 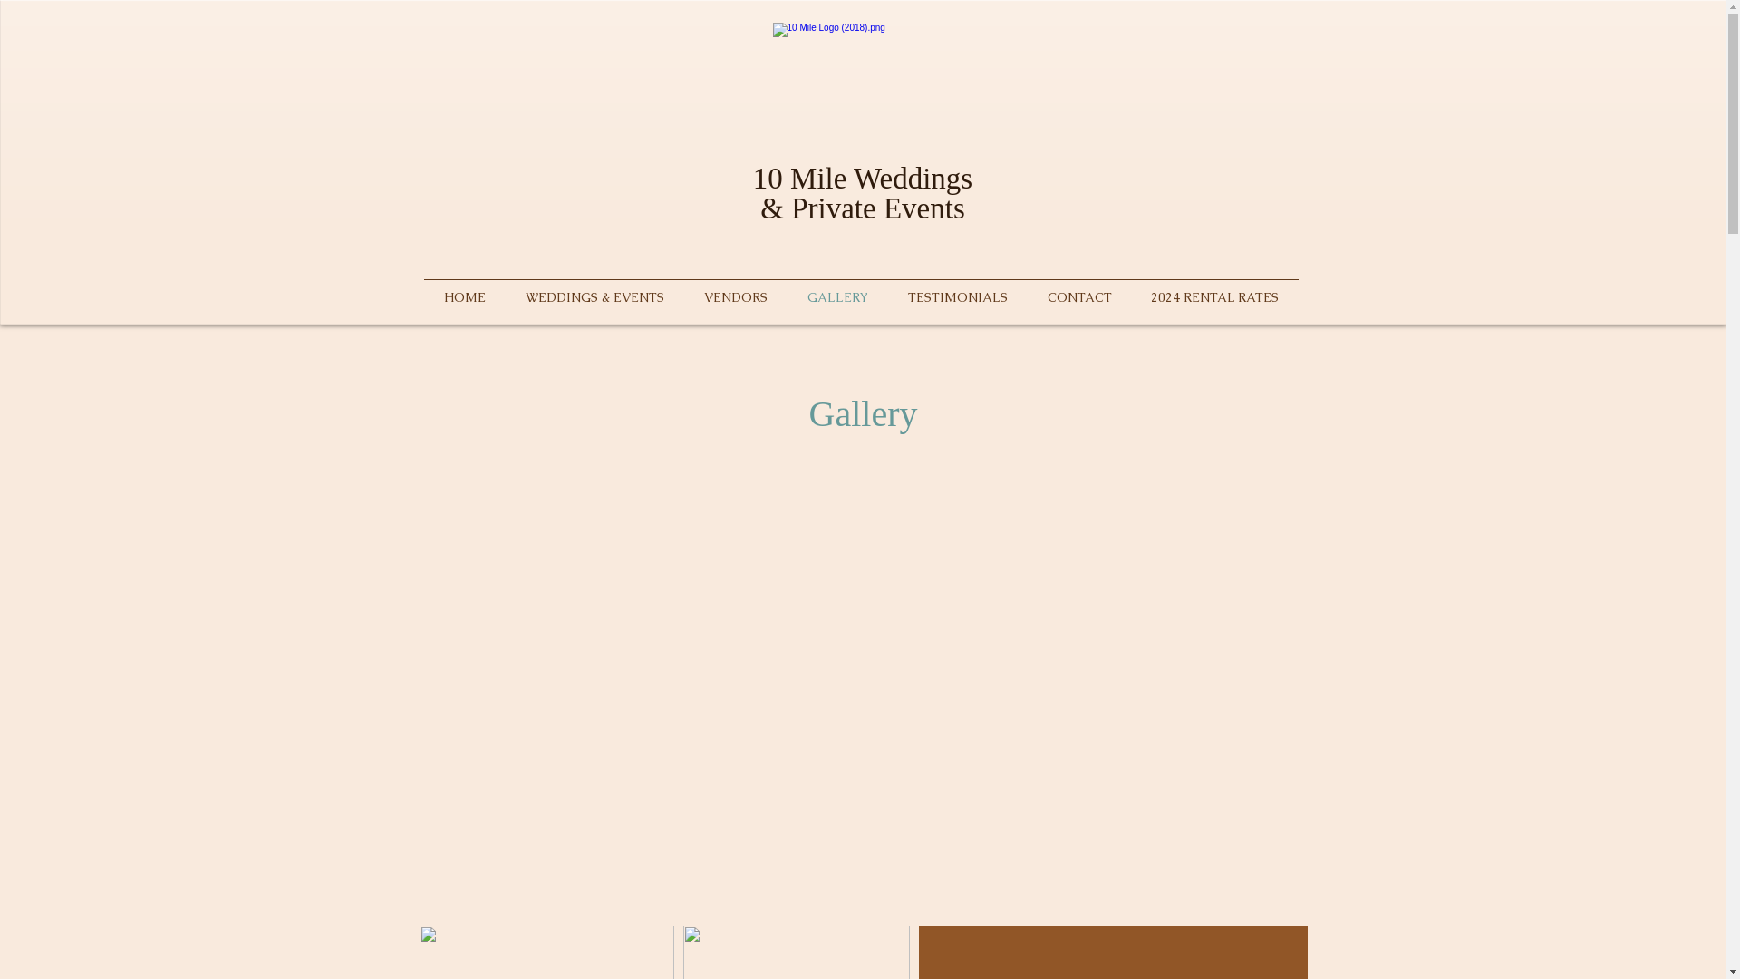 I want to click on VENDORS, so click(x=735, y=297).